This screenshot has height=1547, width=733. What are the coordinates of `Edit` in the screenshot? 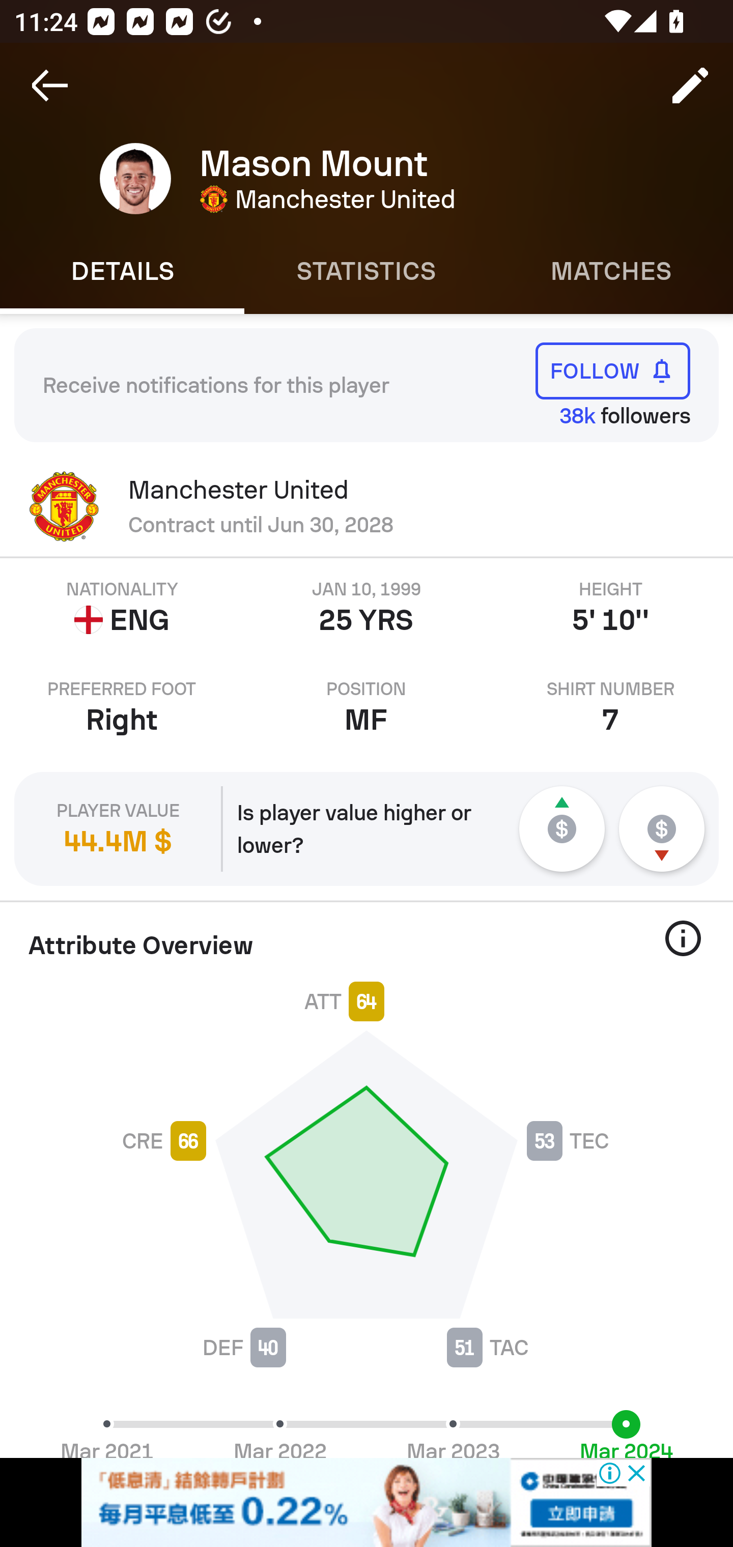 It's located at (690, 85).